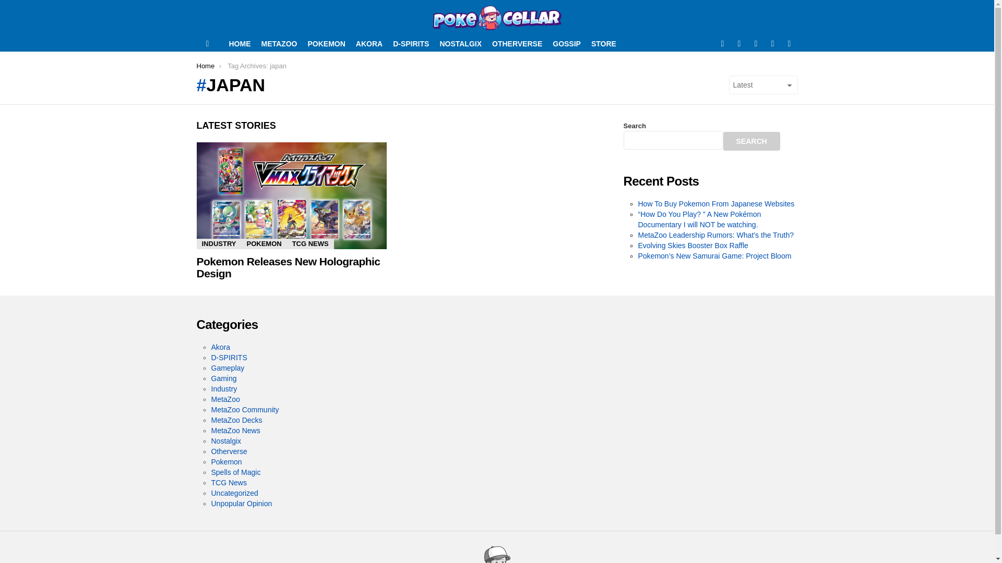  I want to click on OTHERVERSE, so click(517, 44).